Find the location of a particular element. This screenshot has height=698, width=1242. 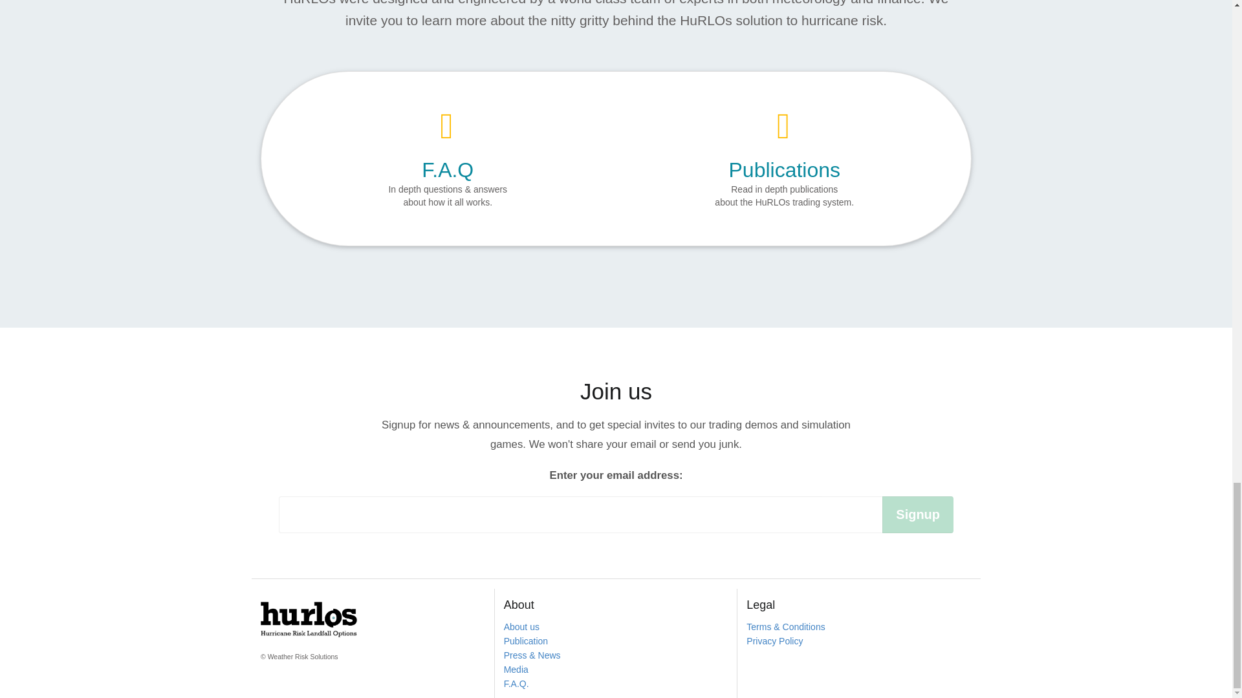

F.A.Q is located at coordinates (448, 169).